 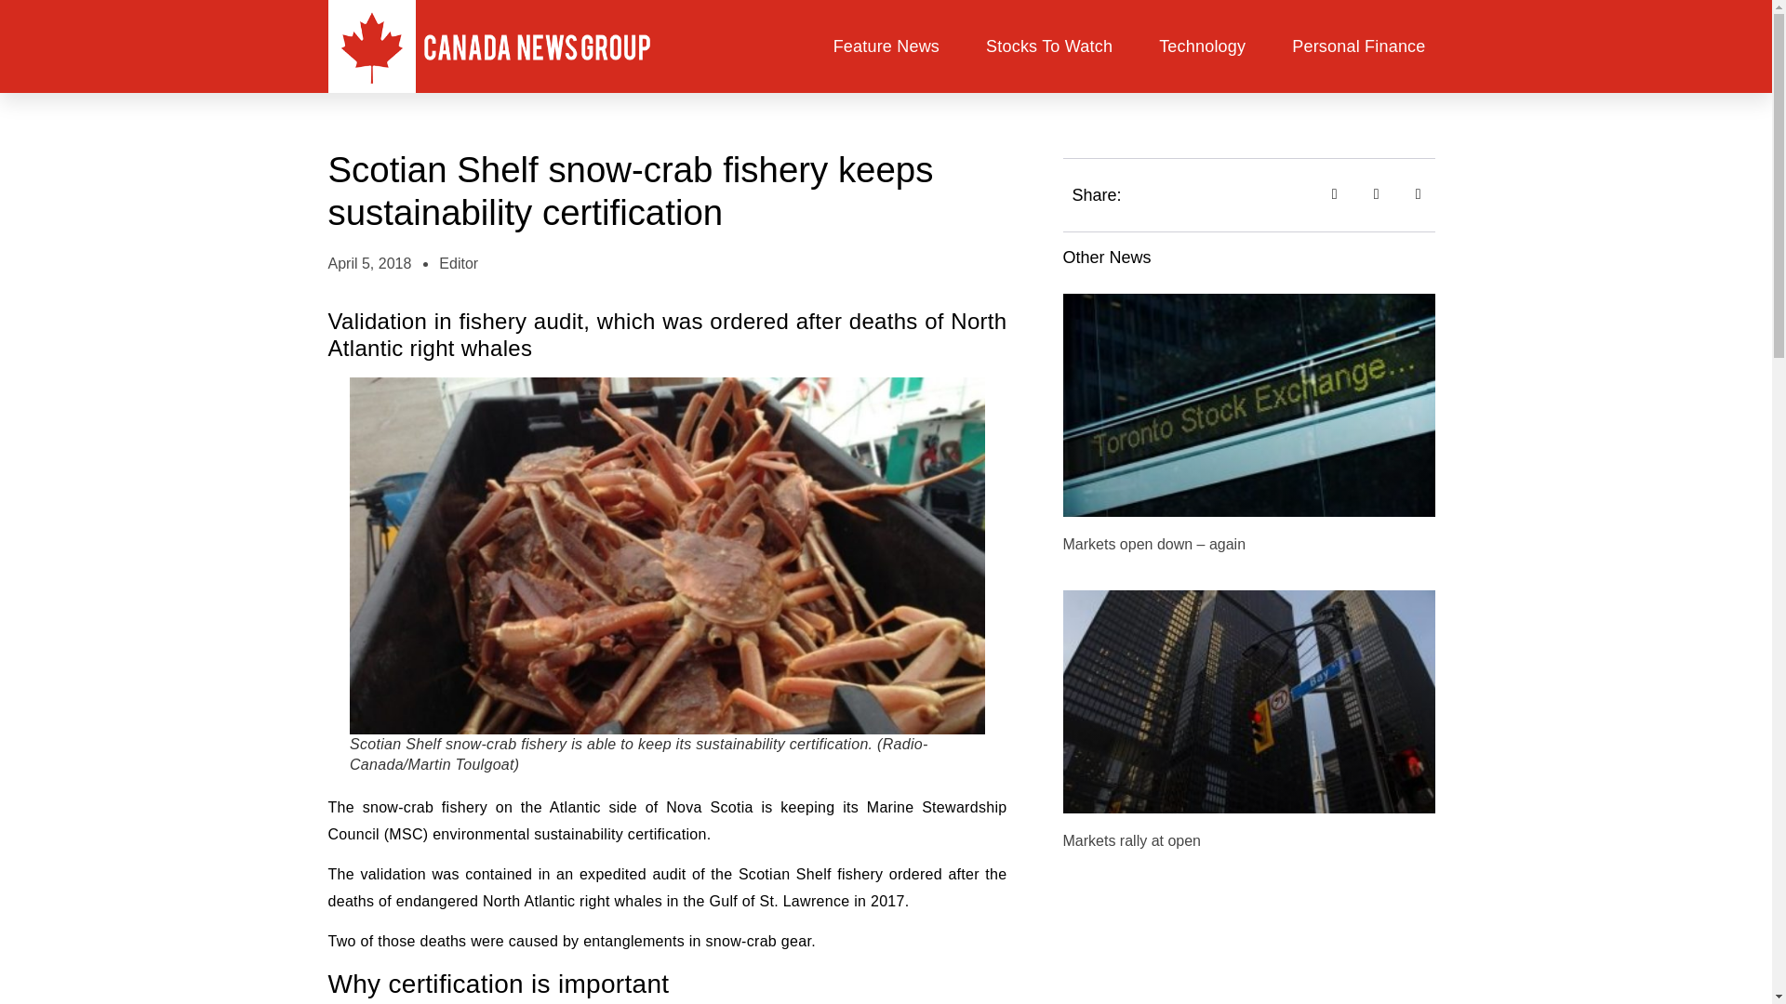 I want to click on Technology, so click(x=1202, y=46).